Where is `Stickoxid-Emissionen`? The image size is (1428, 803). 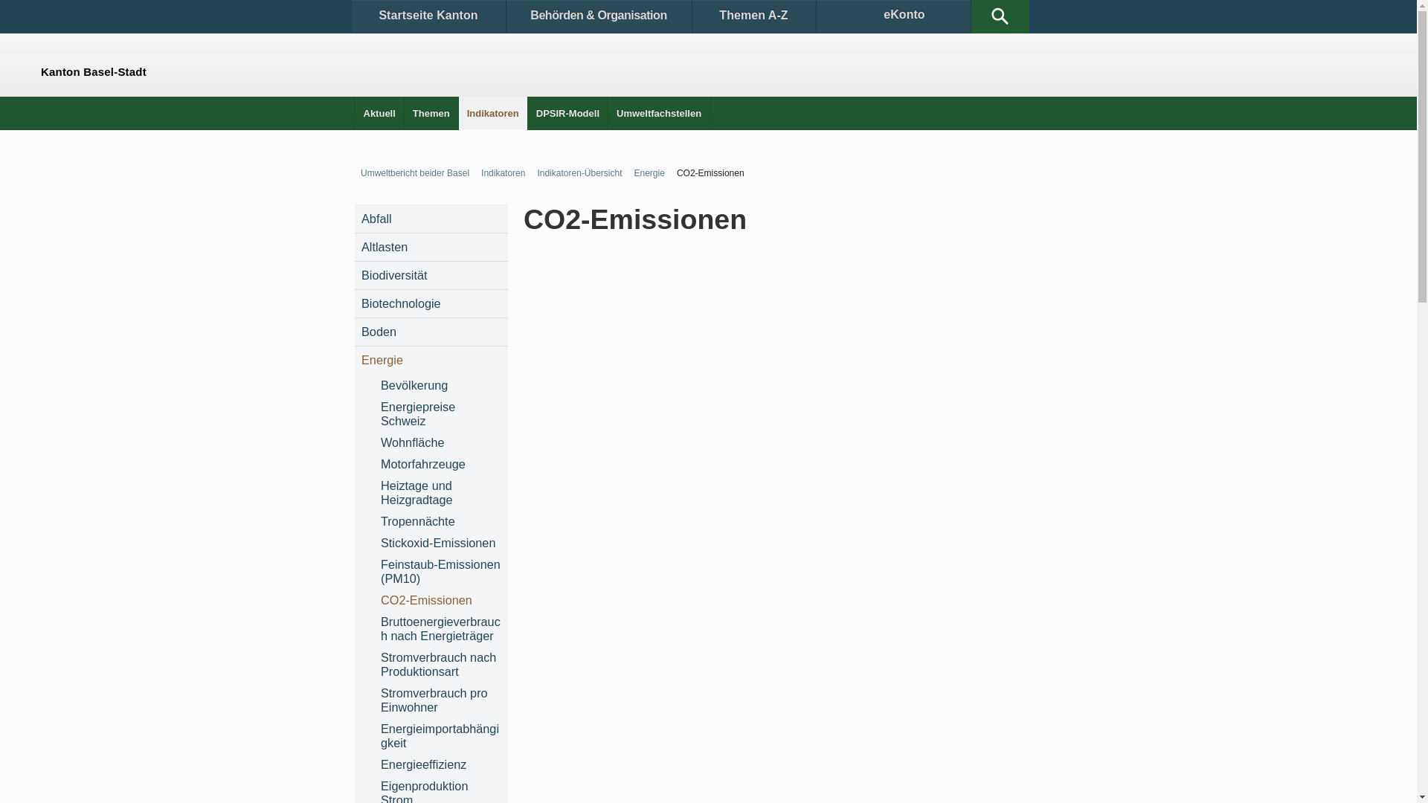
Stickoxid-Emissionen is located at coordinates (440, 543).